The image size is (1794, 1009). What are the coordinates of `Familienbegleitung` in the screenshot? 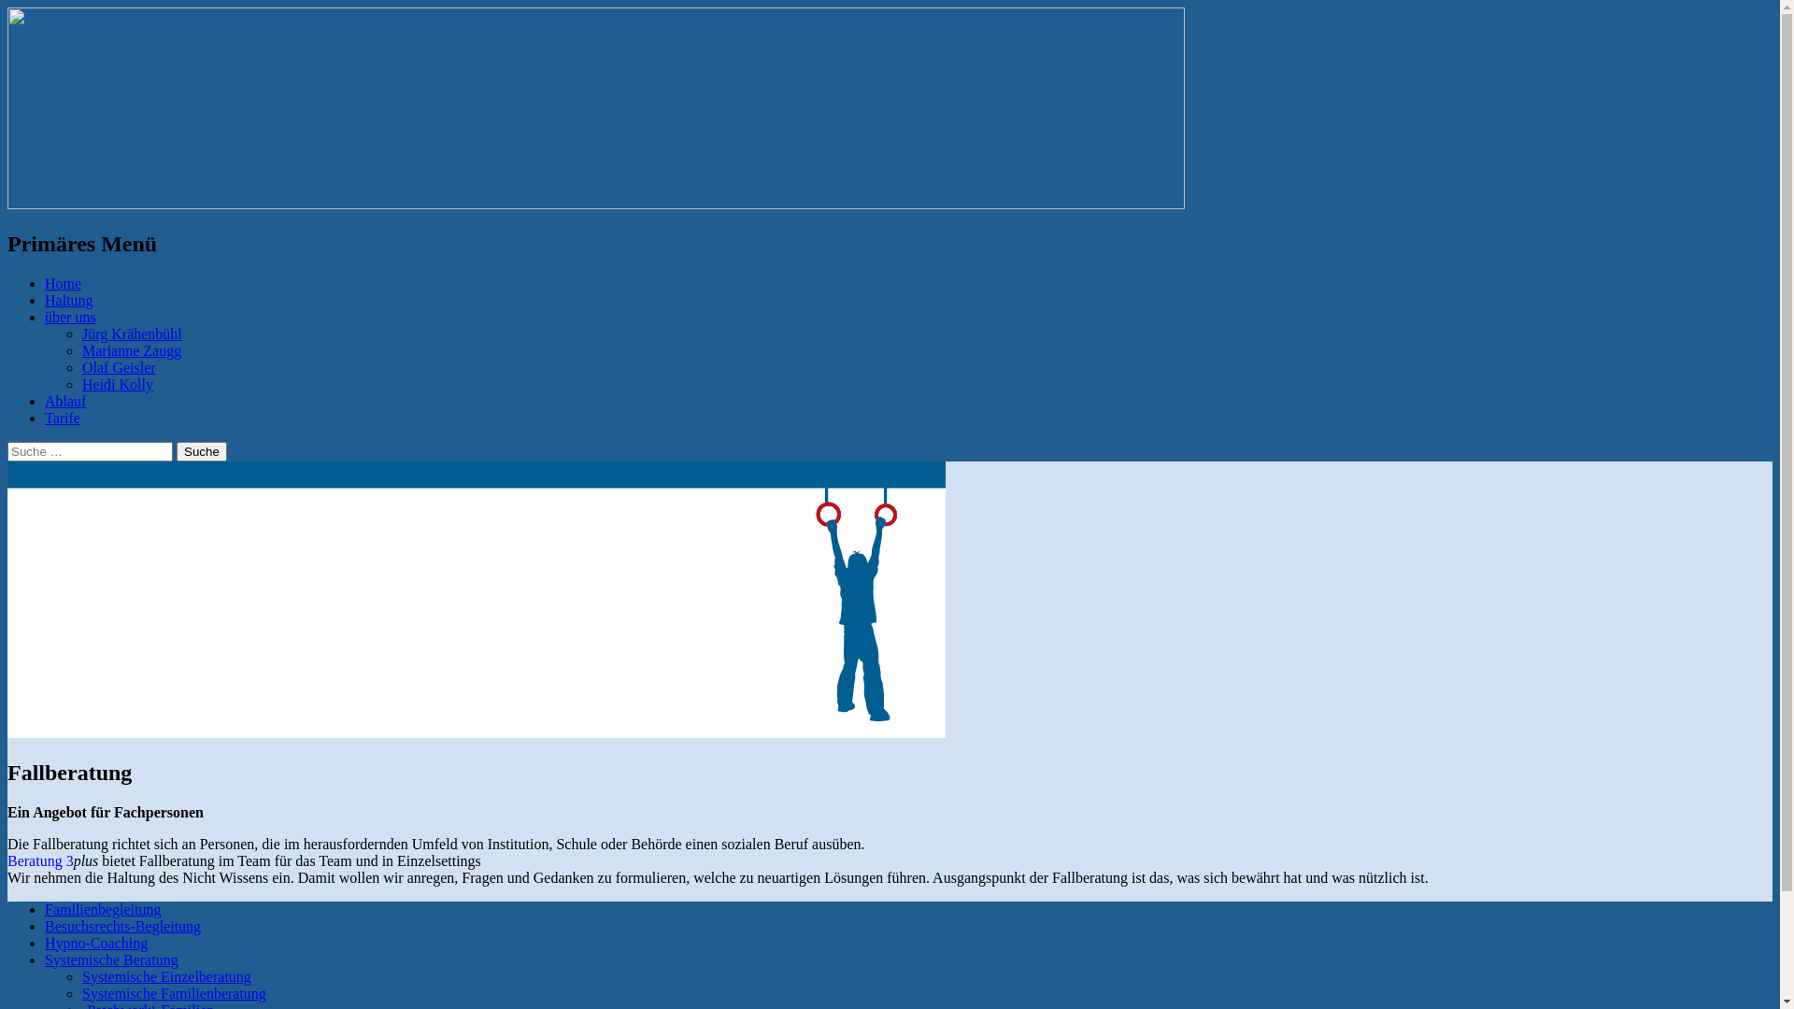 It's located at (103, 910).